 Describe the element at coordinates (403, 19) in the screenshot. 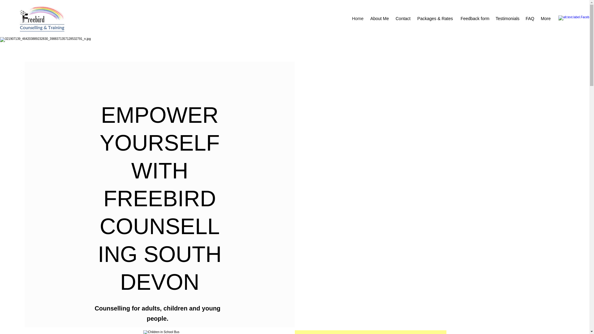

I see `Contact` at that location.